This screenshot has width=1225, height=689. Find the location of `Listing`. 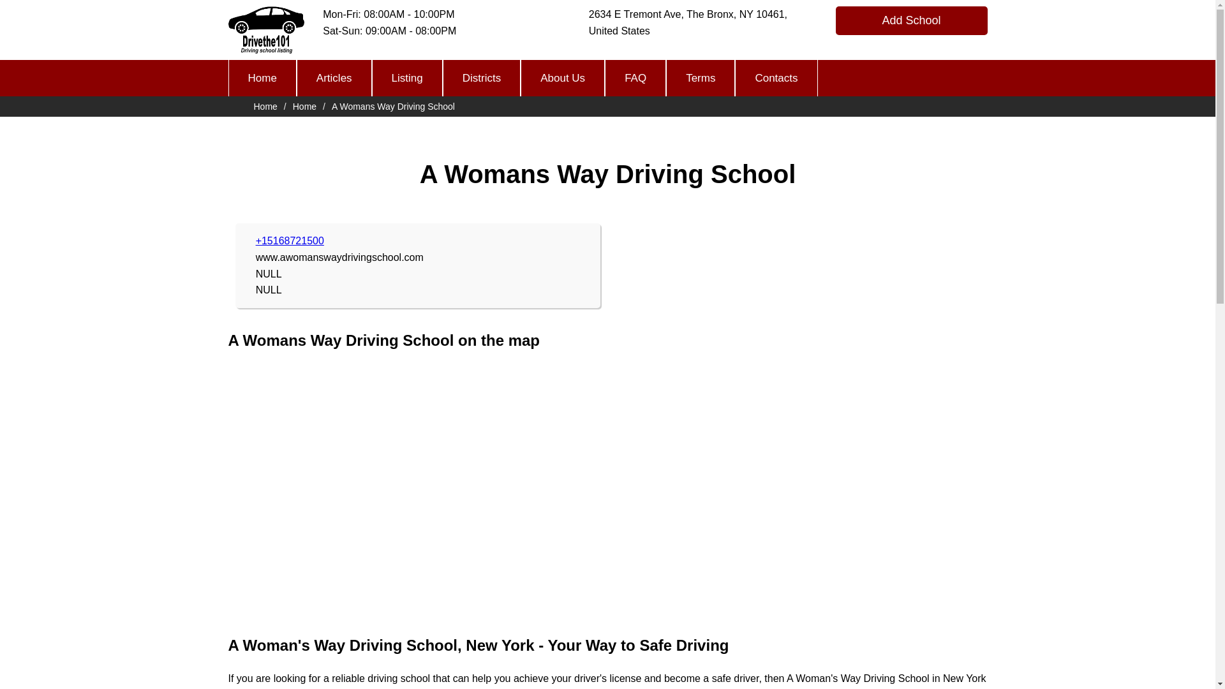

Listing is located at coordinates (407, 78).